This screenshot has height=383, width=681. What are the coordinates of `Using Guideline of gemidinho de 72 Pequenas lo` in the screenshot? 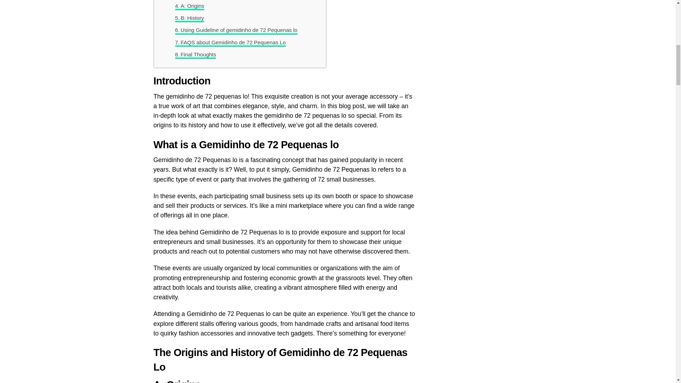 It's located at (236, 30).